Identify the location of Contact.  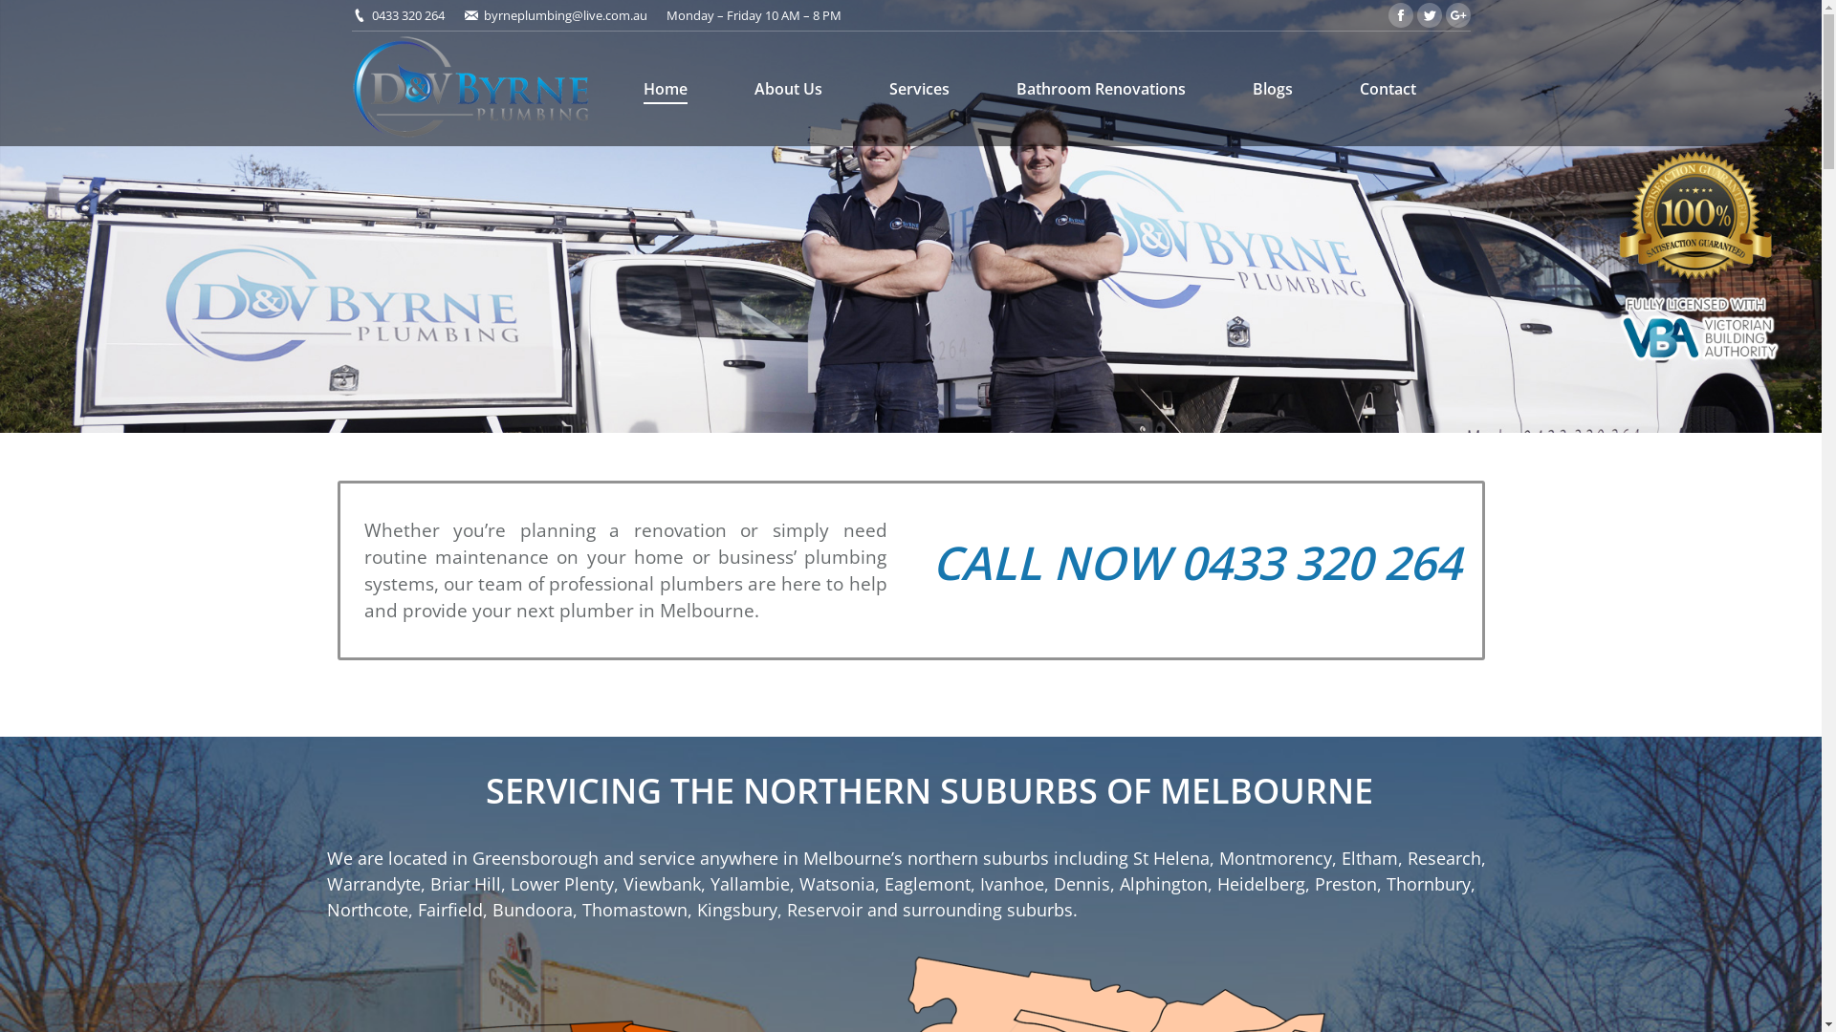
(1388, 89).